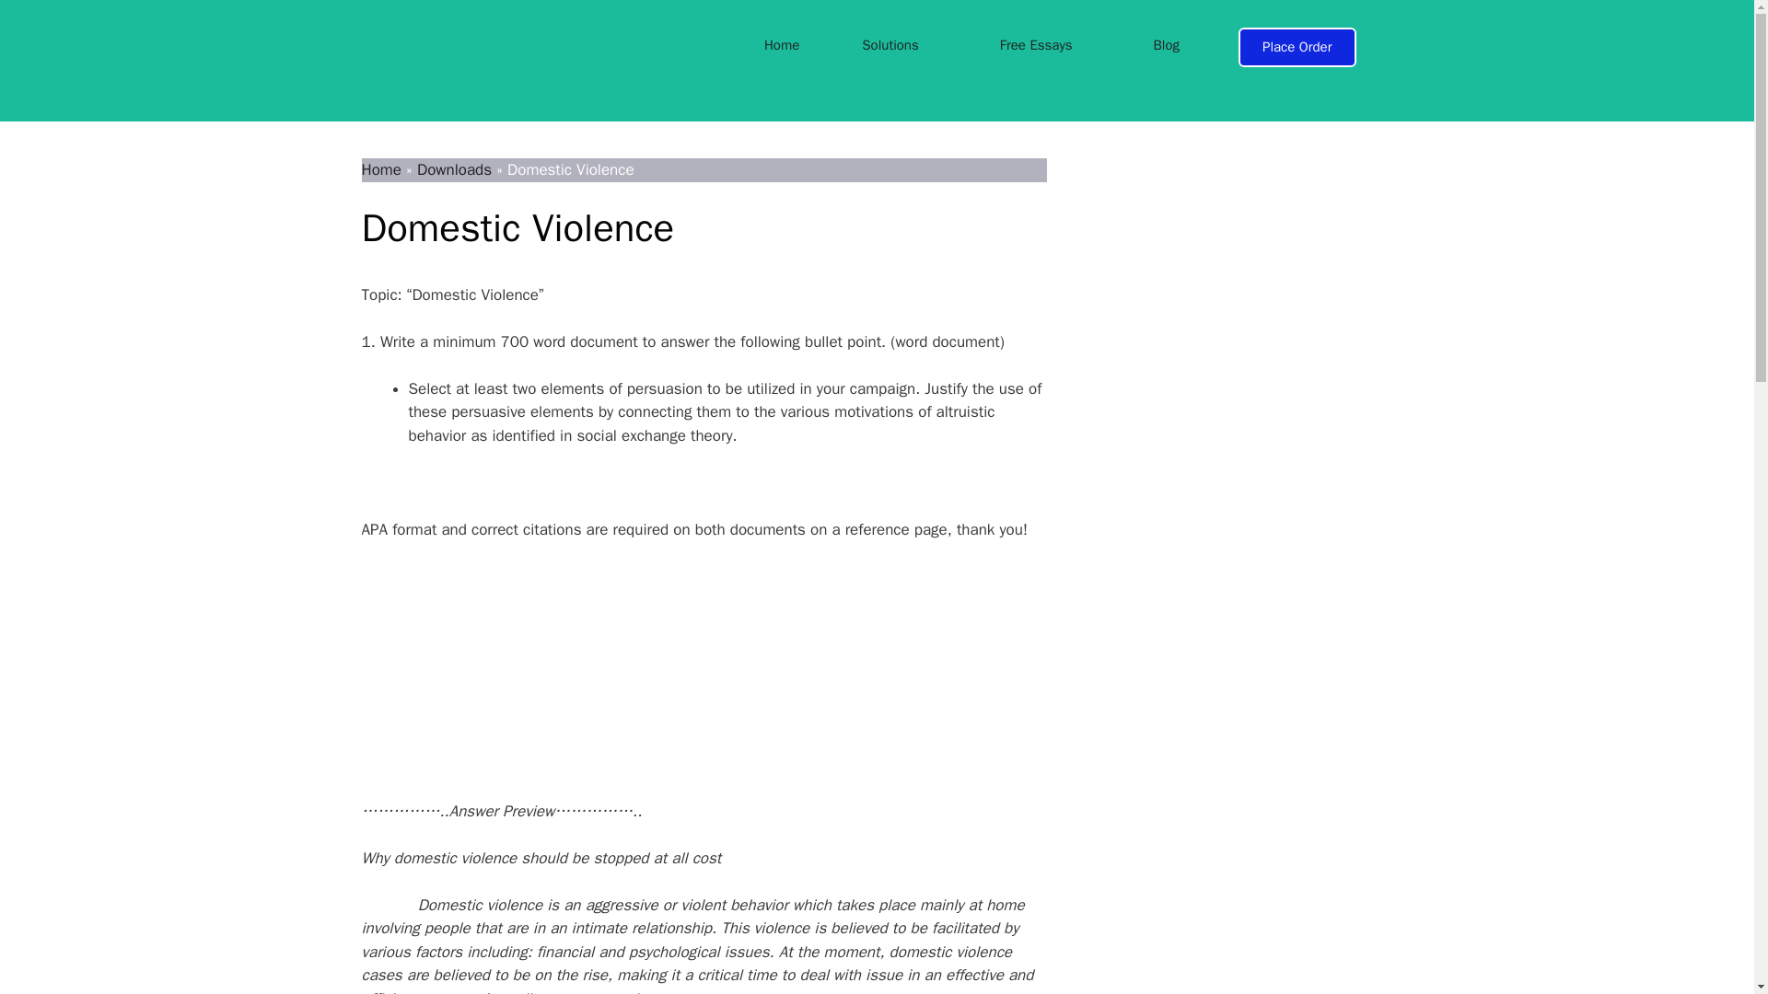  What do you see at coordinates (454, 169) in the screenshot?
I see `Downloads` at bounding box center [454, 169].